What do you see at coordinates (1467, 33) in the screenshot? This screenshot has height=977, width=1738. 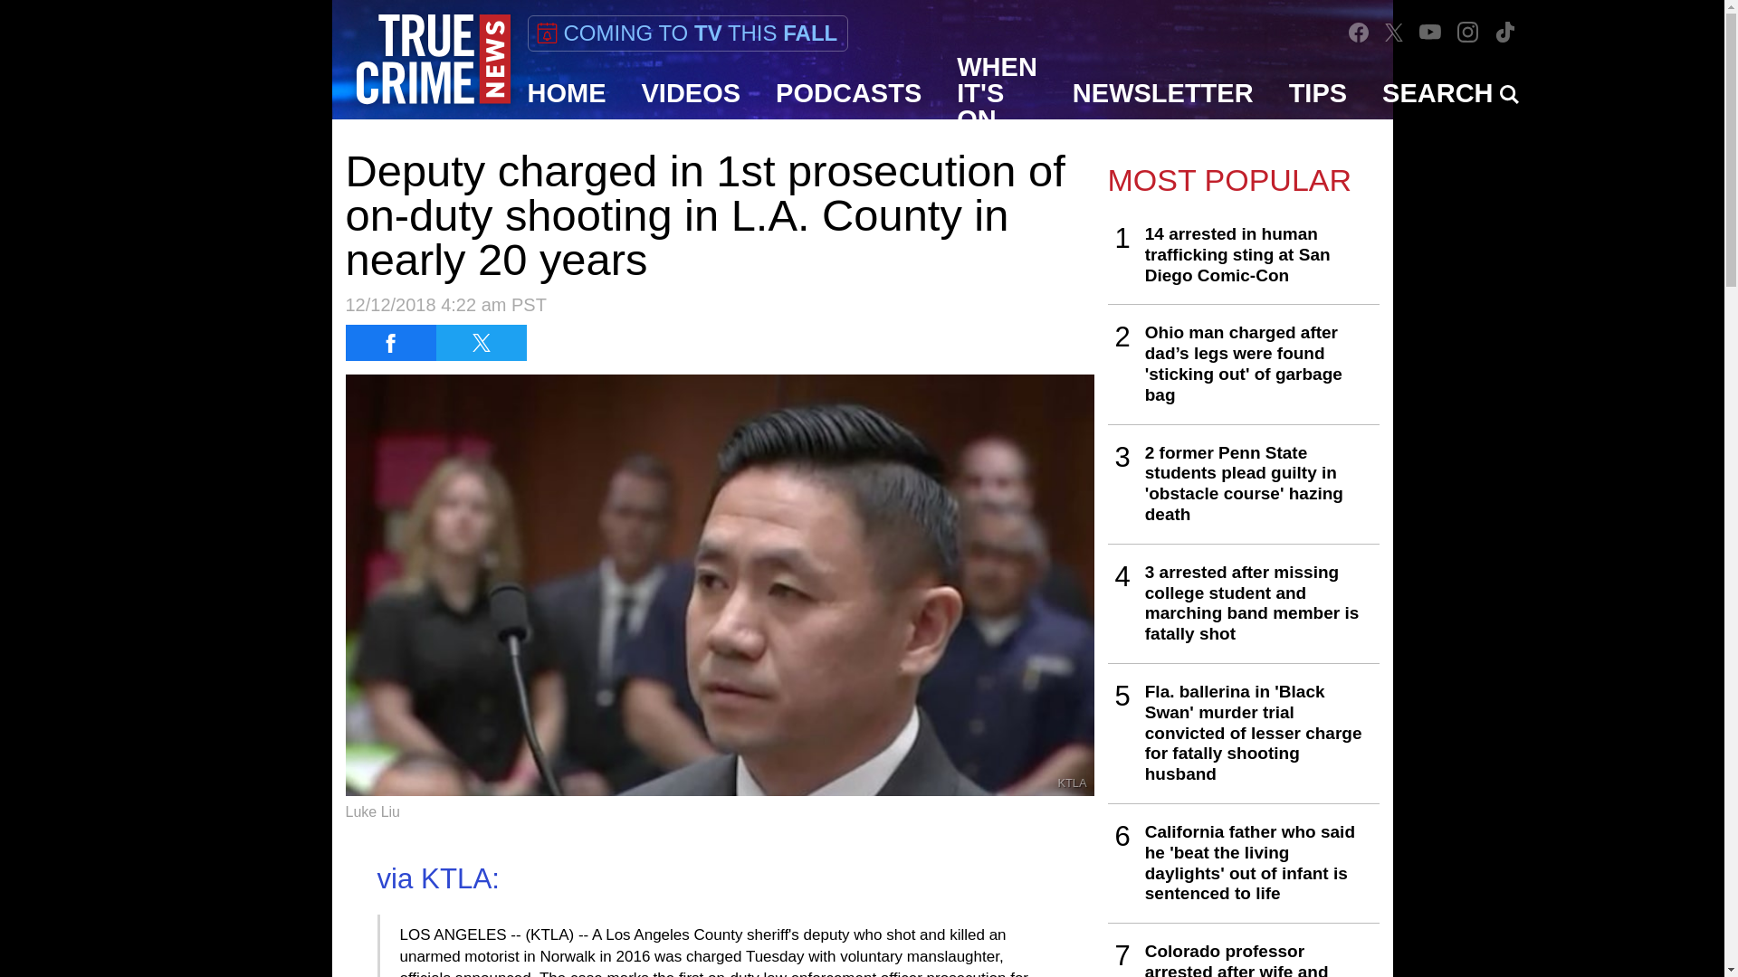 I see `Instagram` at bounding box center [1467, 33].